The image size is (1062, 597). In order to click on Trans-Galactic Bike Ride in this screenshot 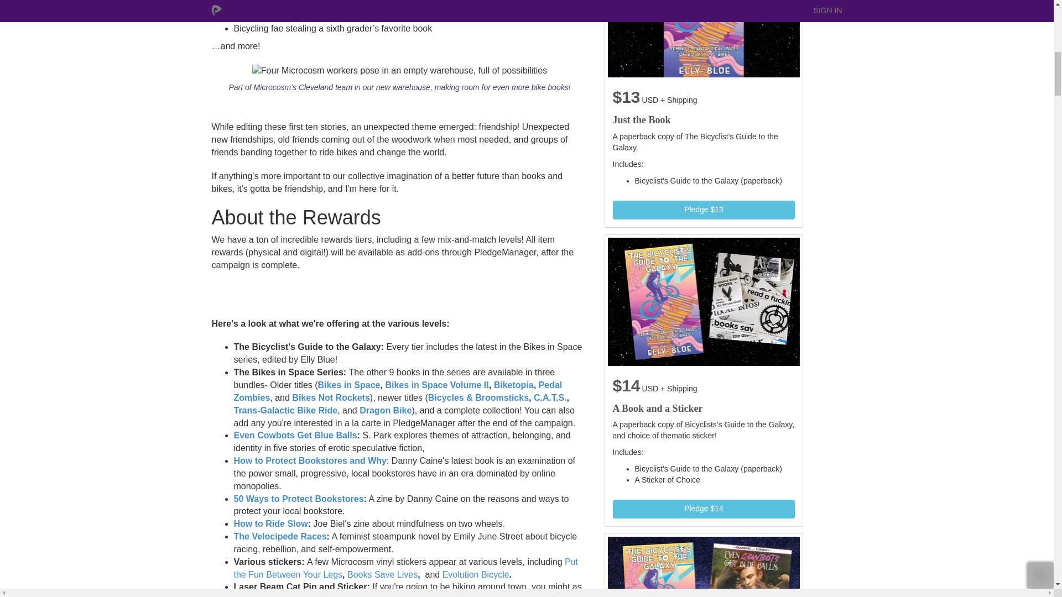, I will do `click(285, 410)`.